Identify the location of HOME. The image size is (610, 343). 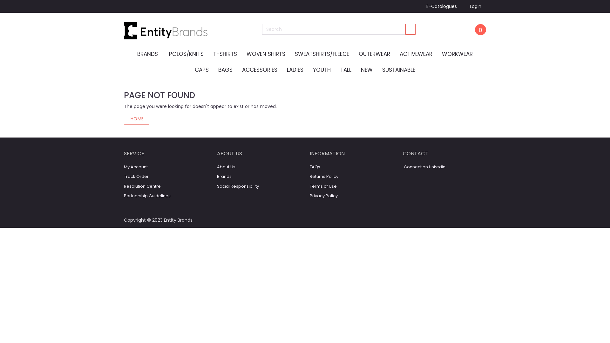
(137, 119).